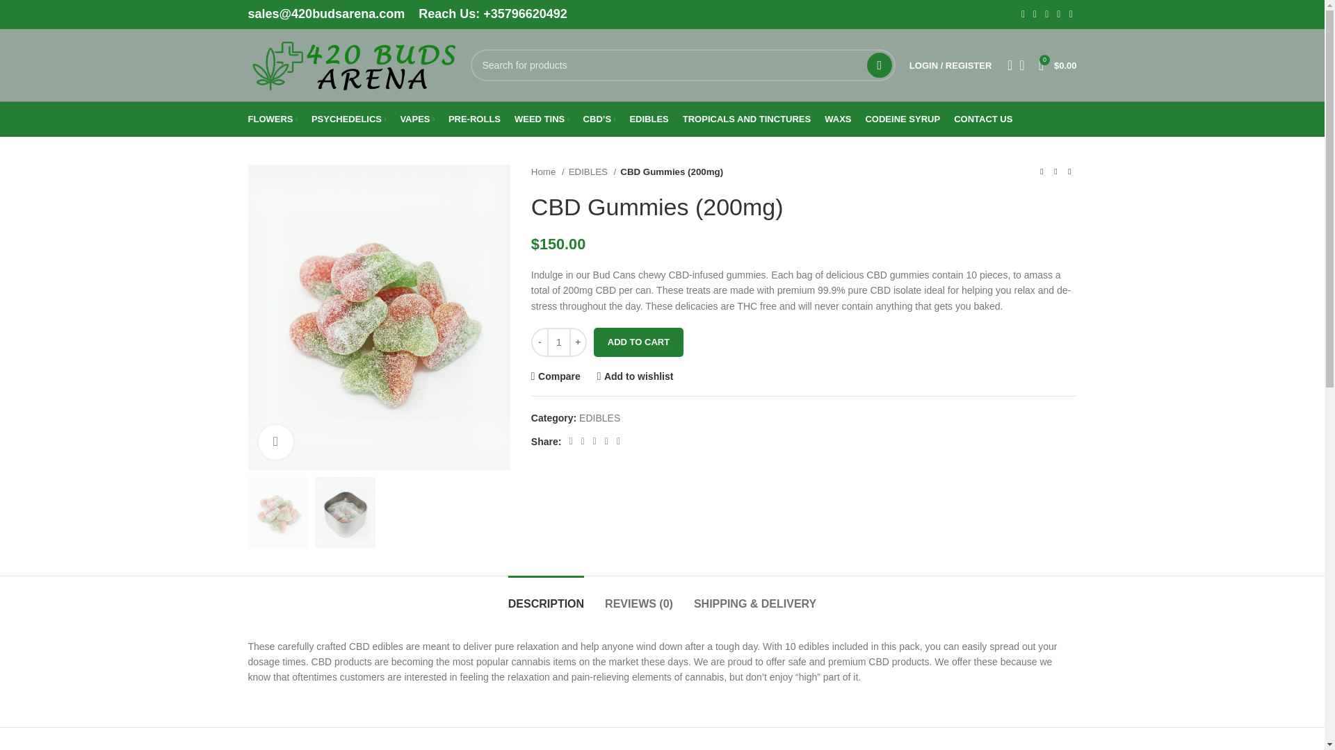  What do you see at coordinates (542, 119) in the screenshot?
I see `WEED TINS` at bounding box center [542, 119].